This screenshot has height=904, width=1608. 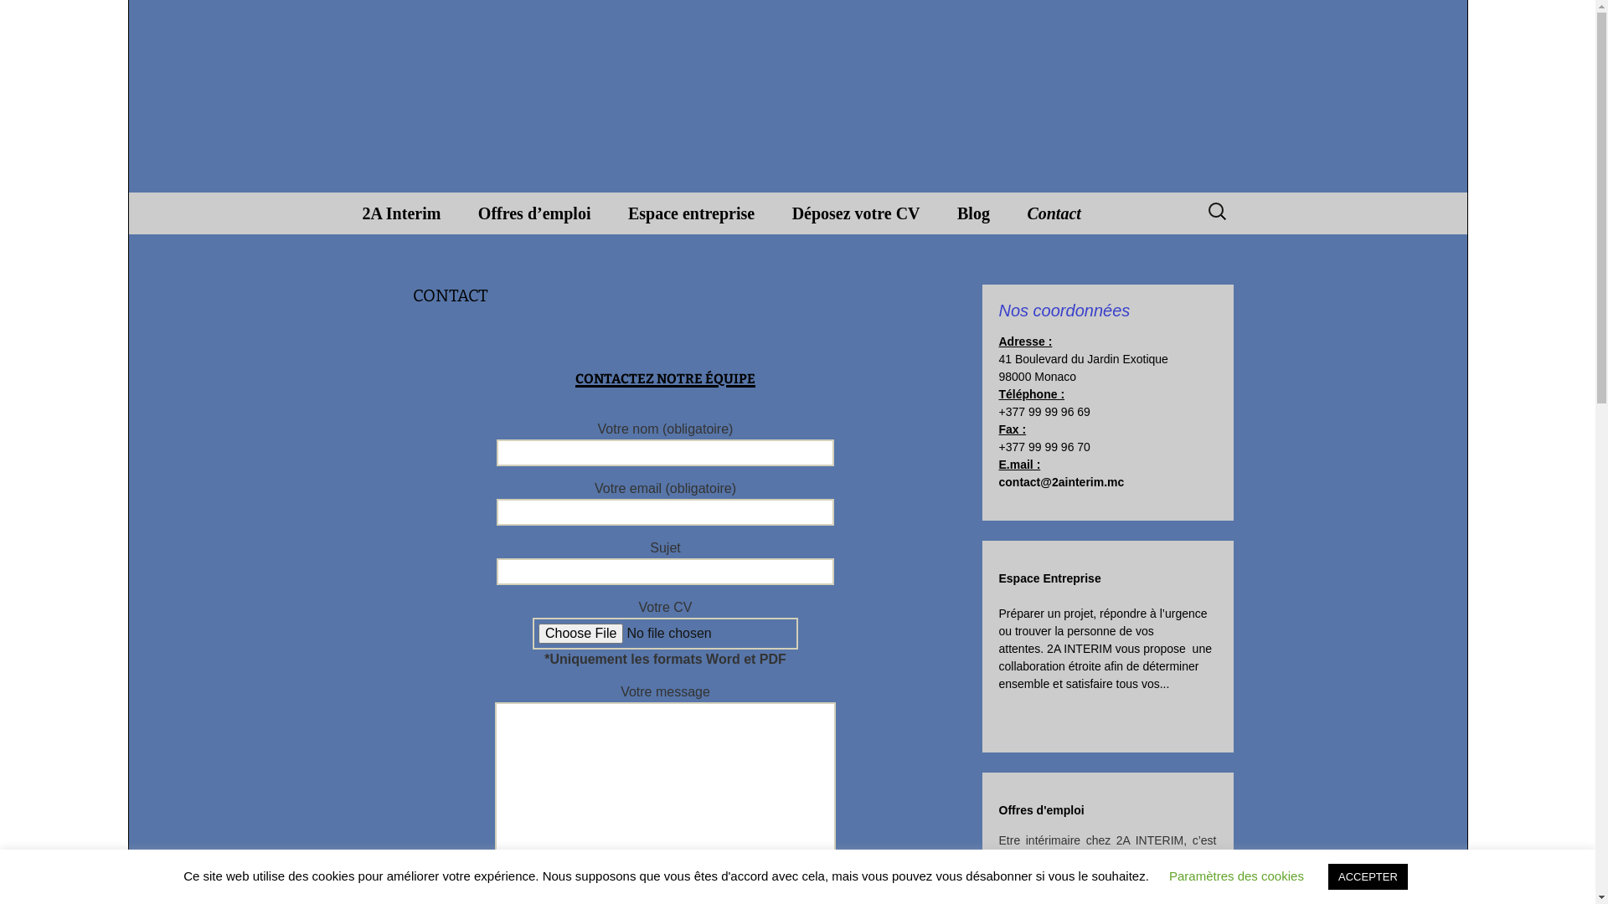 I want to click on Tertiaire, so click(x=545, y=255).